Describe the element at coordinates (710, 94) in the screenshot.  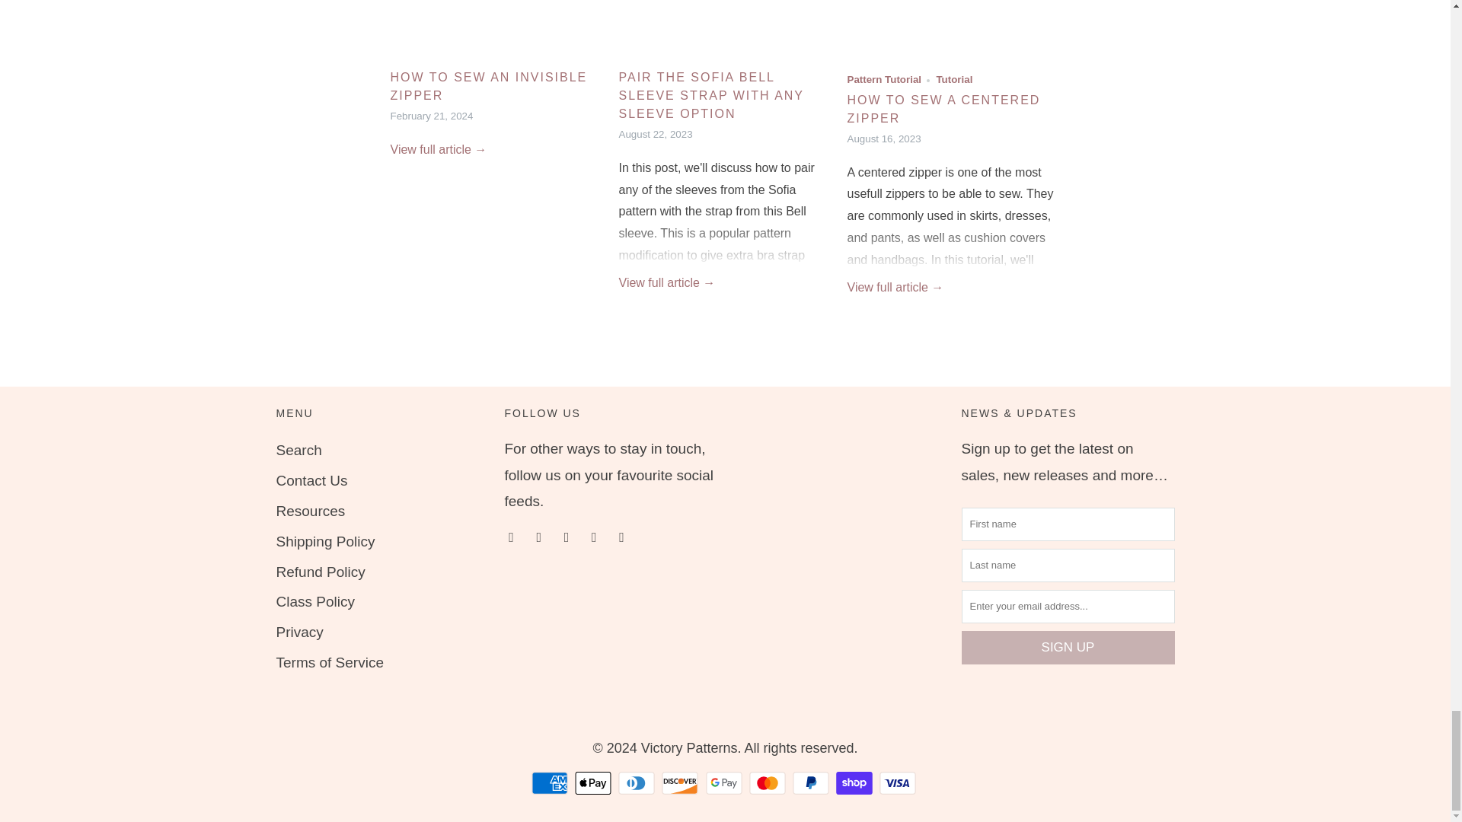
I see `Pair the Sofia Bell Sleeve Strap with any sleeve option` at that location.